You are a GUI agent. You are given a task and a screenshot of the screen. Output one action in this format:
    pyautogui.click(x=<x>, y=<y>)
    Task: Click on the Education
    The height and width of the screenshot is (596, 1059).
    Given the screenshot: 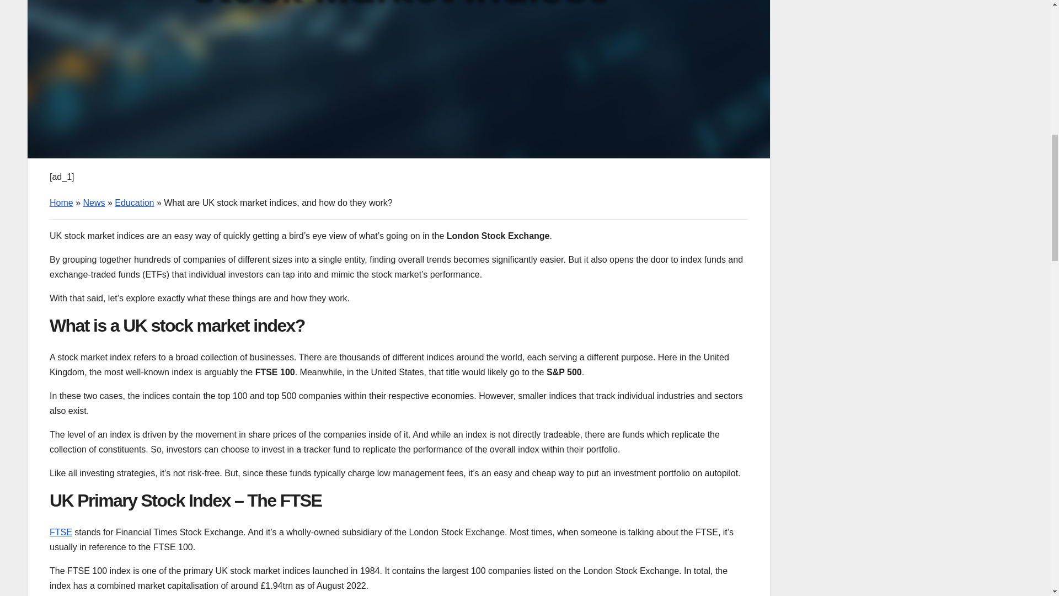 What is the action you would take?
    pyautogui.click(x=133, y=202)
    